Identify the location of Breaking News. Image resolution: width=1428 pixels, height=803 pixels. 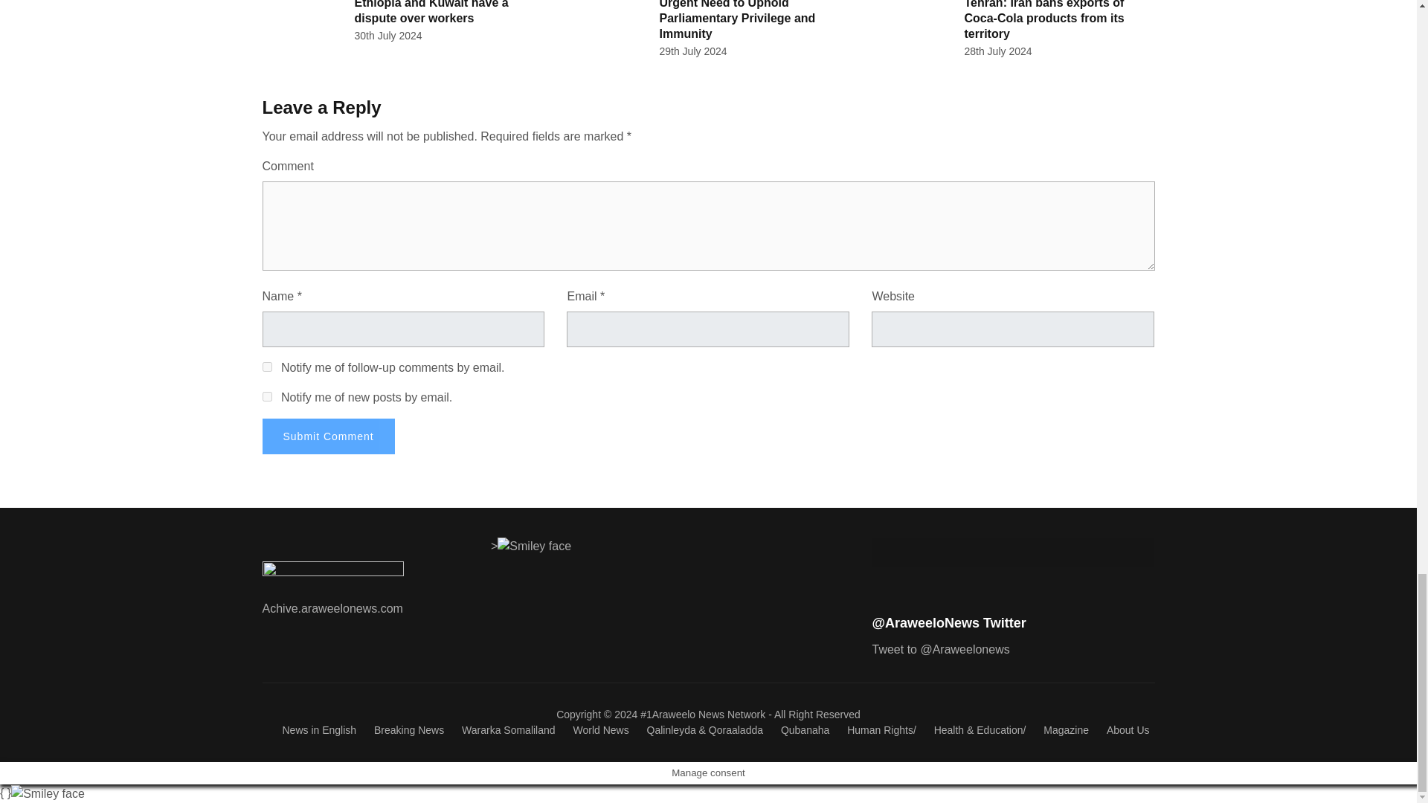
(409, 730).